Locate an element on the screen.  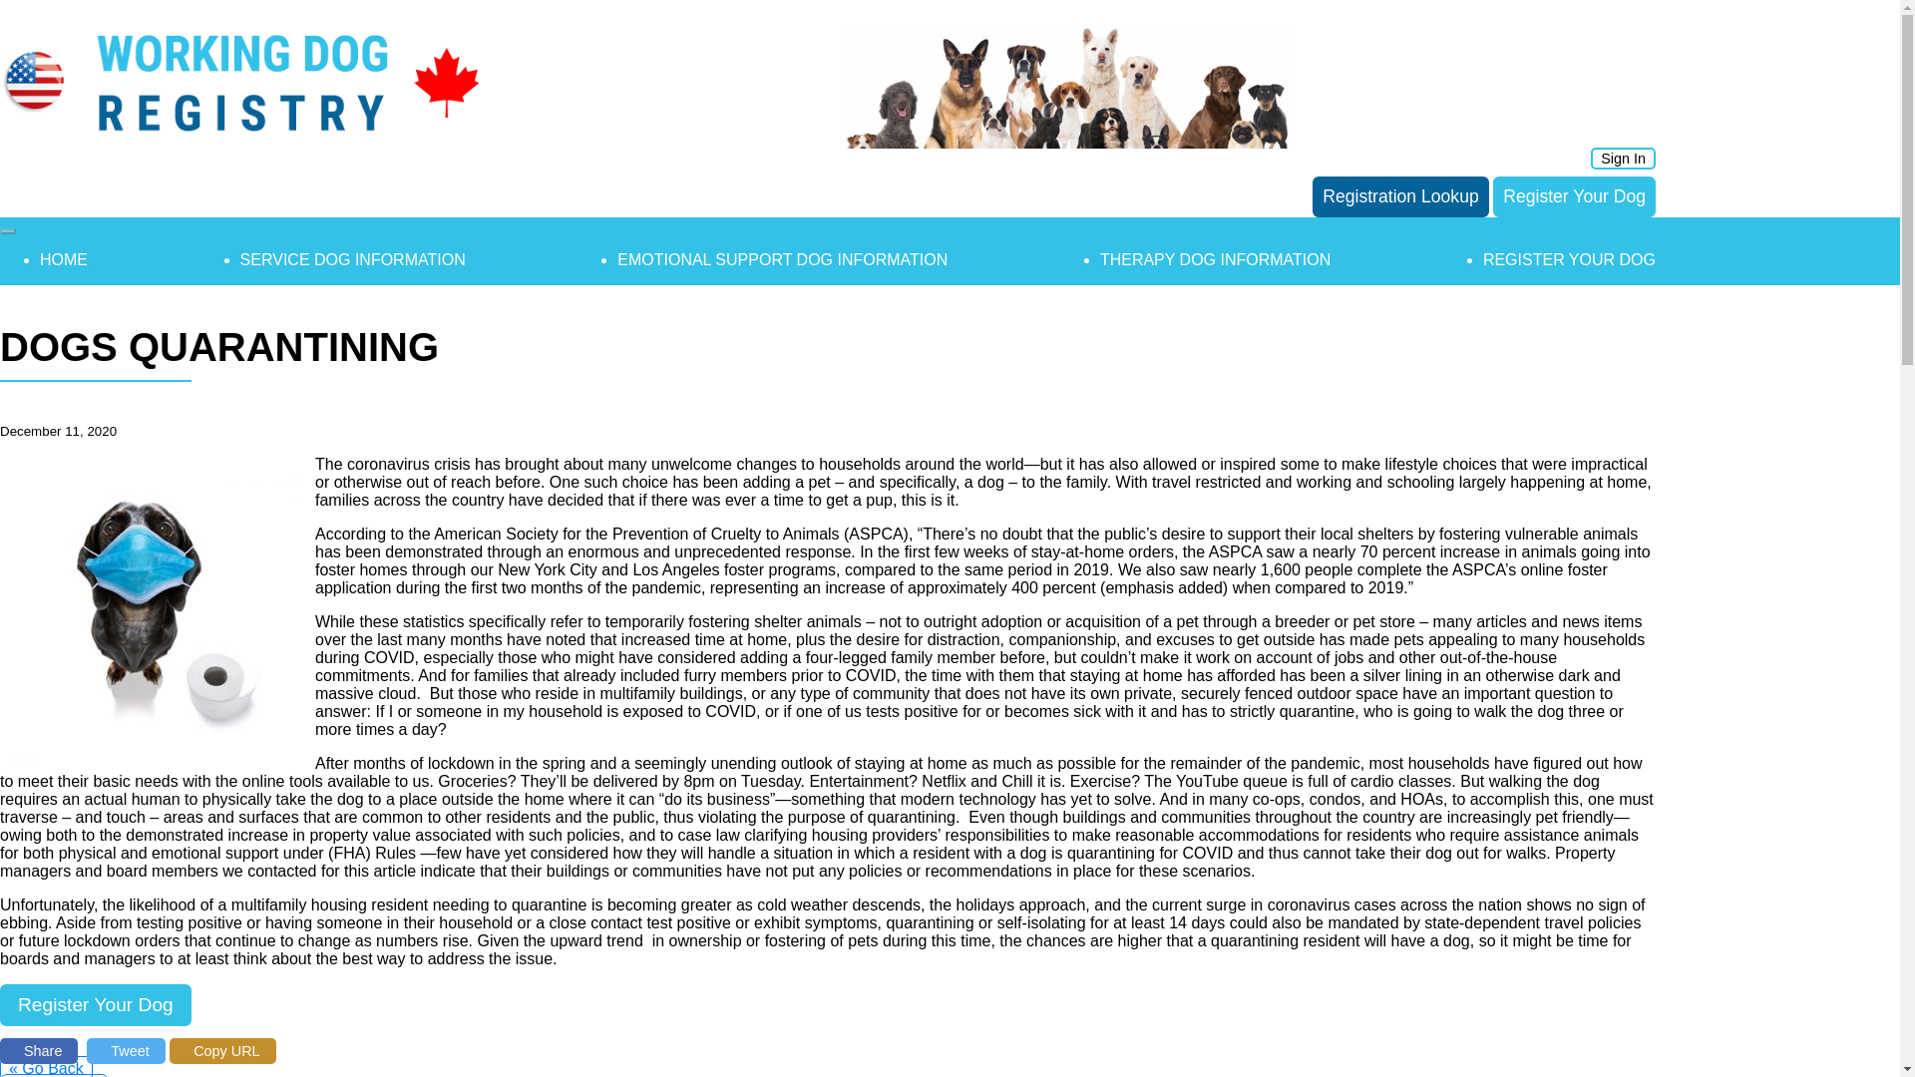
SERVICE DOG INFORMATION is located at coordinates (353, 259).